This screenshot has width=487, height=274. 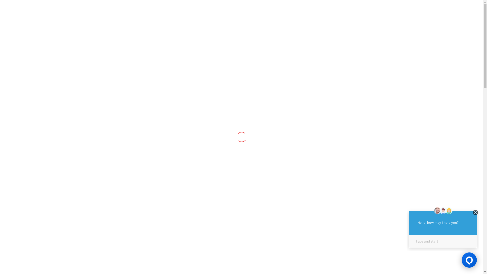 What do you see at coordinates (117, 12) in the screenshot?
I see `365 Home Security Home Page` at bounding box center [117, 12].